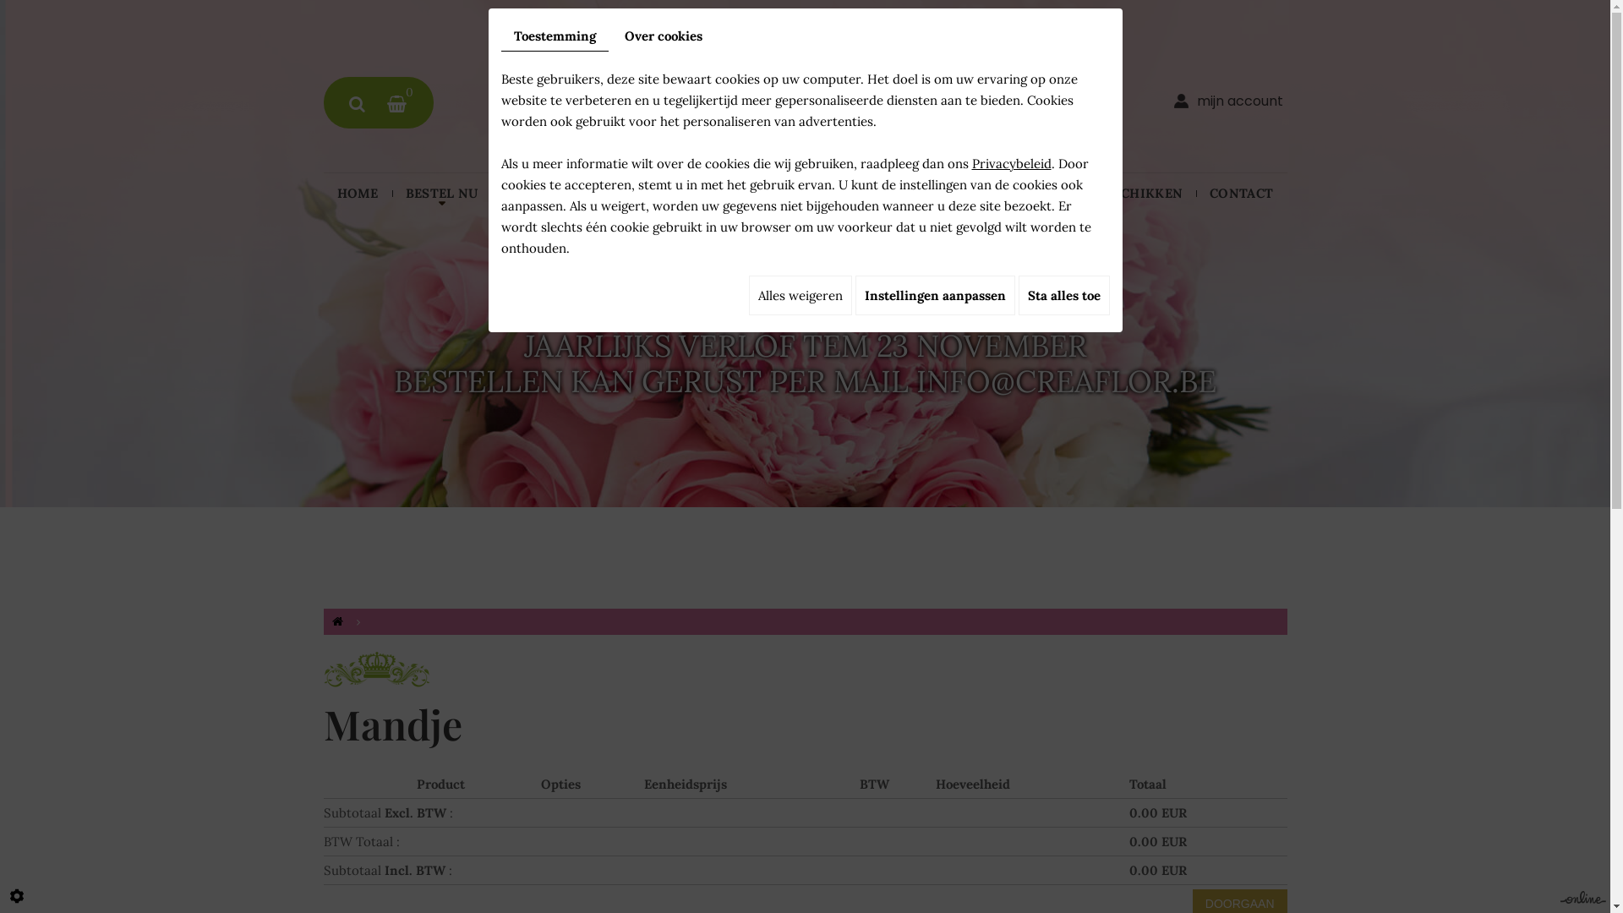 Image resolution: width=1623 pixels, height=913 pixels. I want to click on Privacybeleid, so click(1012, 164).